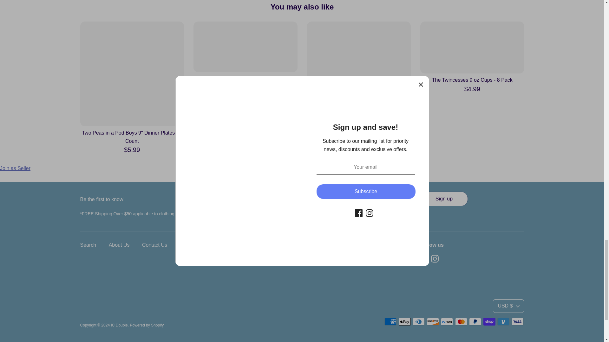 Image resolution: width=609 pixels, height=342 pixels. I want to click on Apple Pay, so click(405, 322).